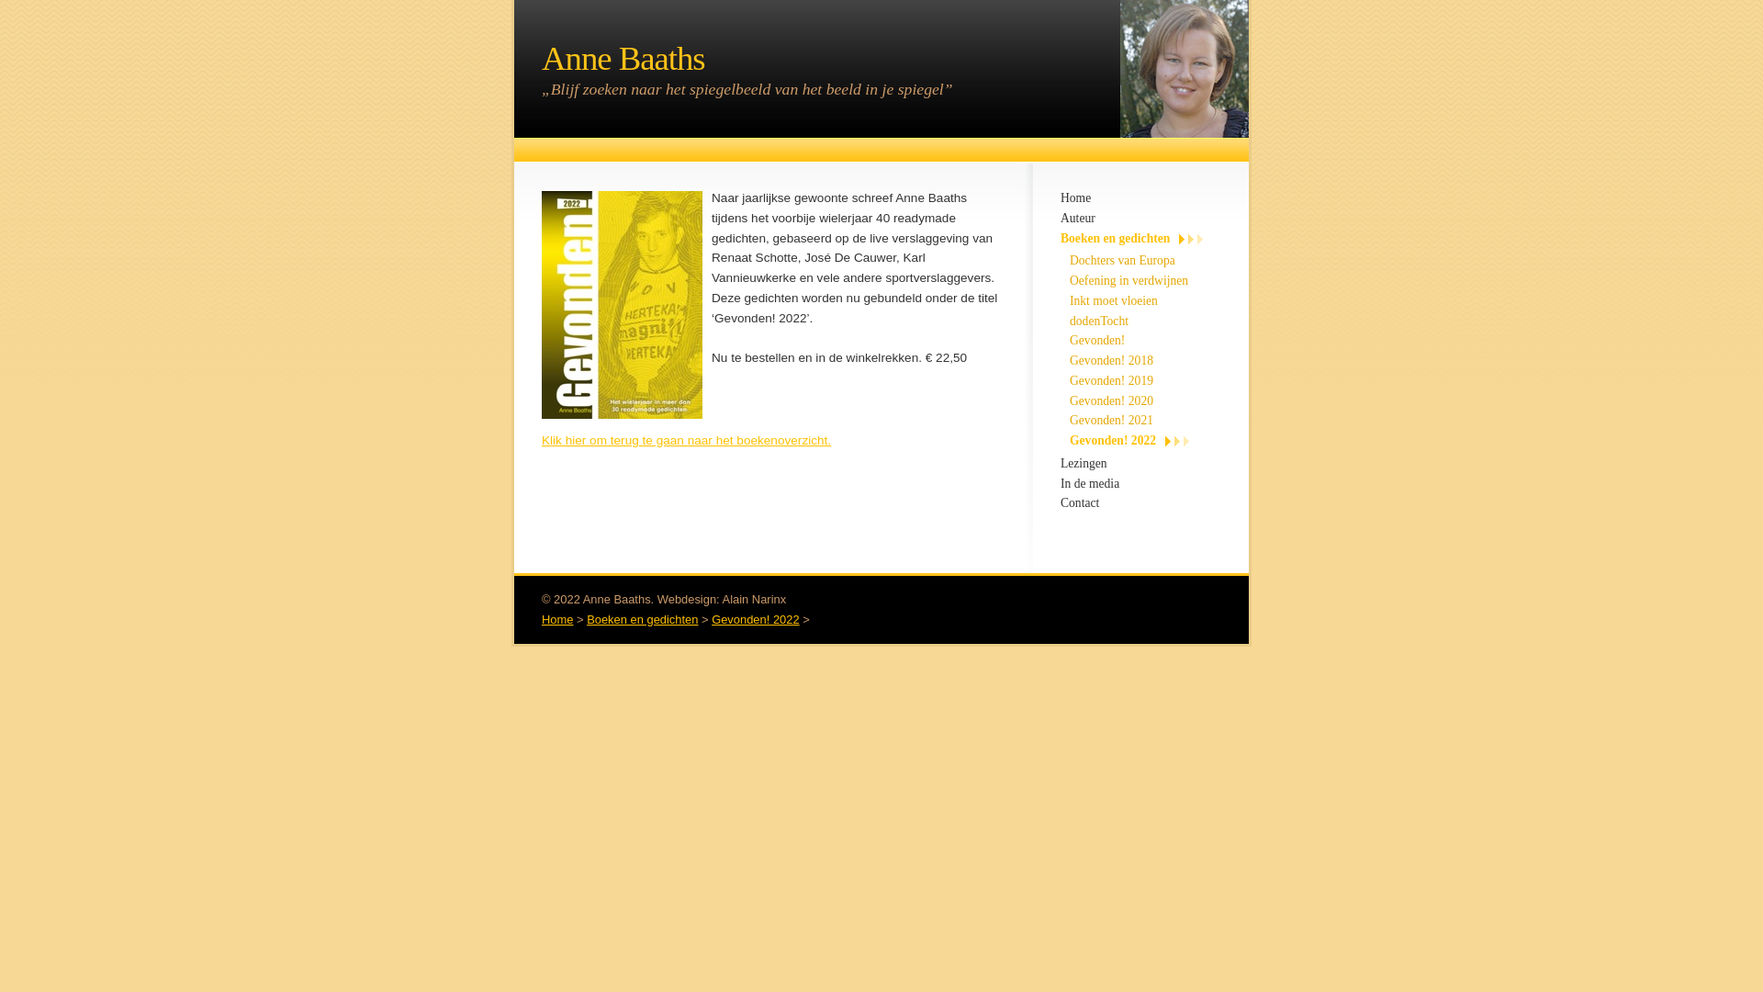  Describe the element at coordinates (687, 441) in the screenshot. I see `Klik hier om terug te gaan naar het boekenoverzicht.` at that location.